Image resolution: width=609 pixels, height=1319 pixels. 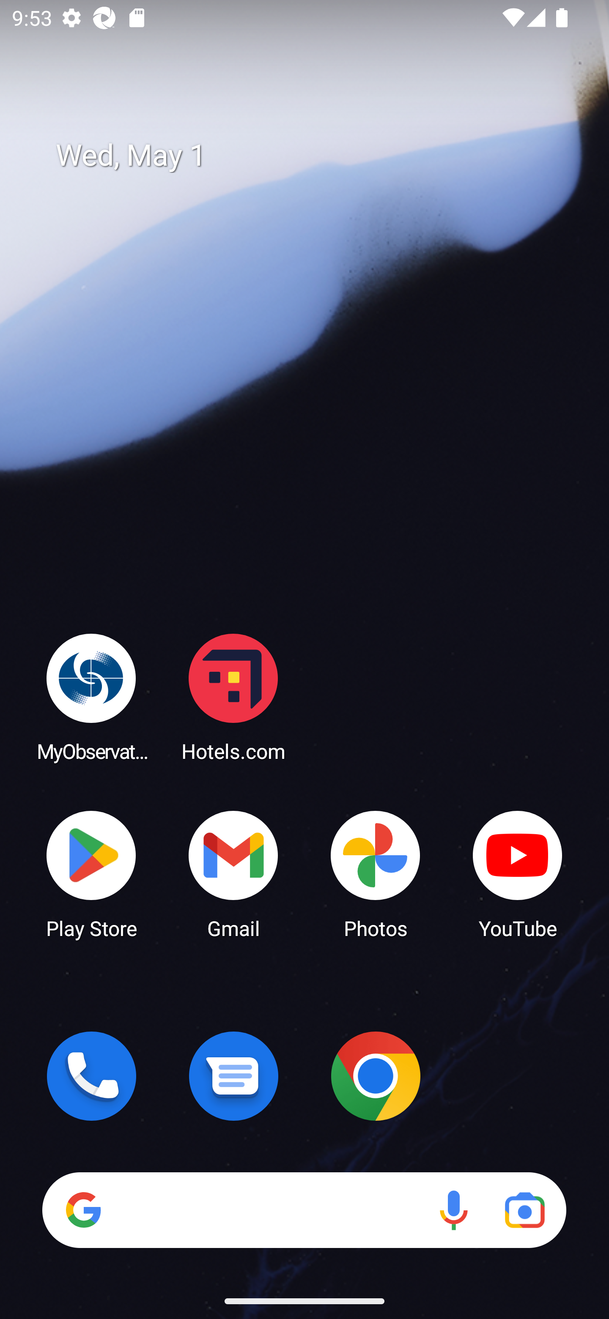 I want to click on Photos, so click(x=376, y=873).